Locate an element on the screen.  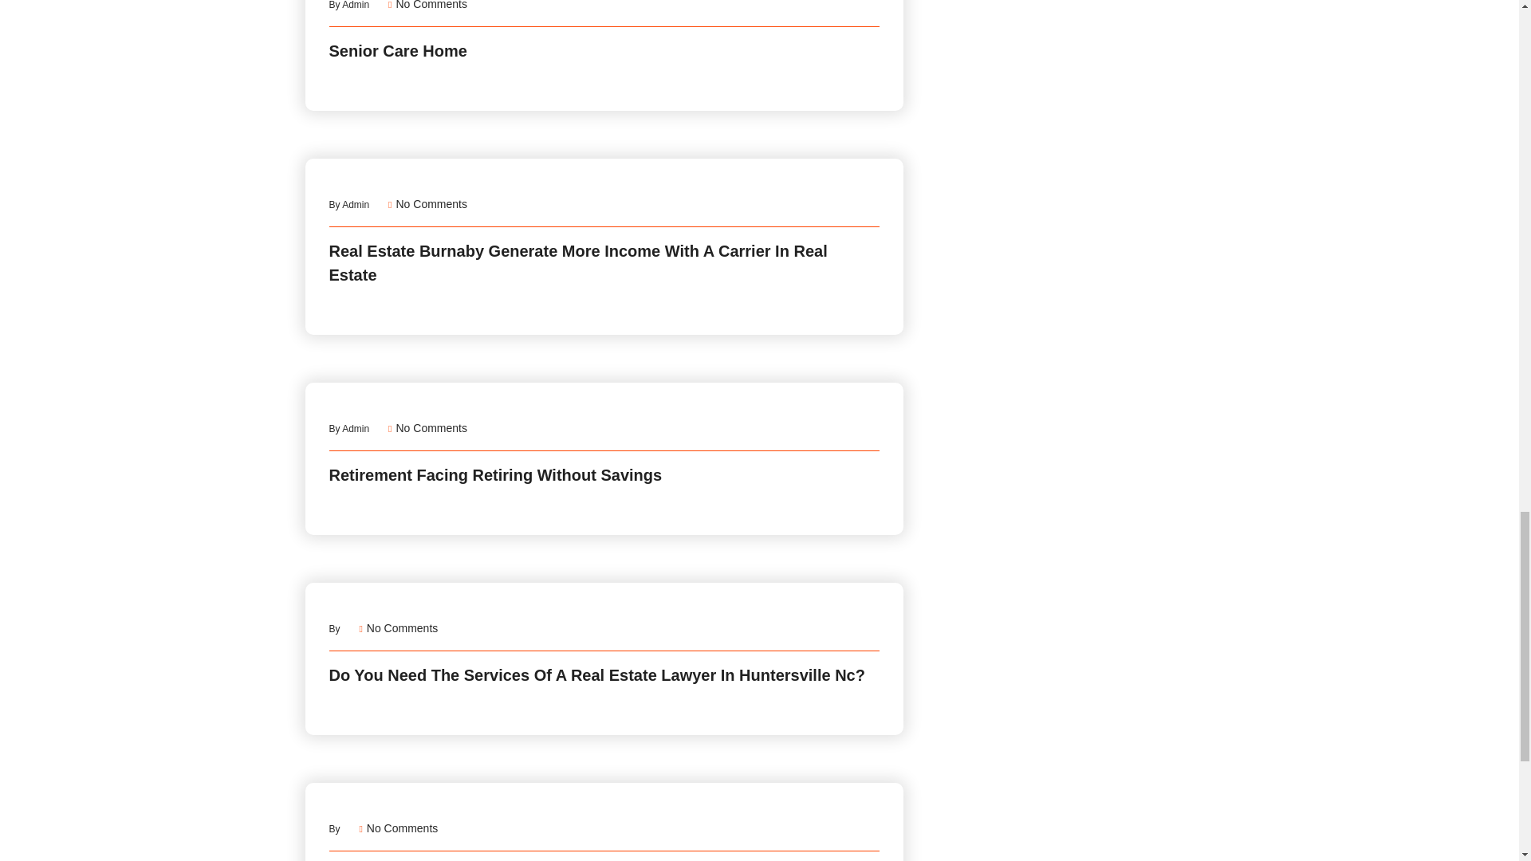
Retirement Facing Retiring Without Savings is located at coordinates (334, 828).